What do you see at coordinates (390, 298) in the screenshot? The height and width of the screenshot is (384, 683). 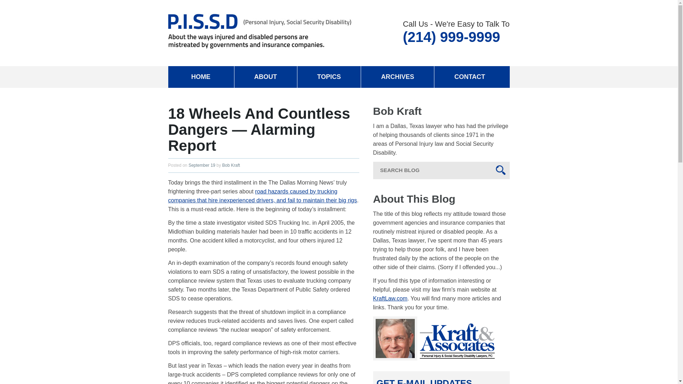 I see `KraftLaw.com` at bounding box center [390, 298].